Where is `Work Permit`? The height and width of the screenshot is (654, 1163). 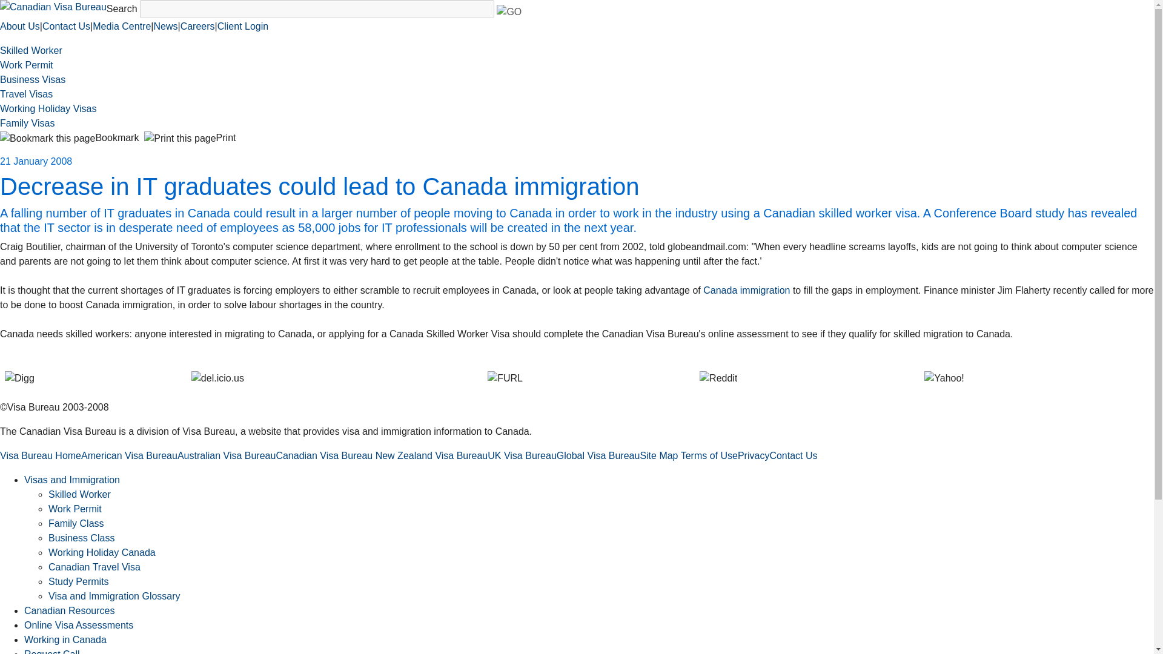
Work Permit is located at coordinates (75, 509).